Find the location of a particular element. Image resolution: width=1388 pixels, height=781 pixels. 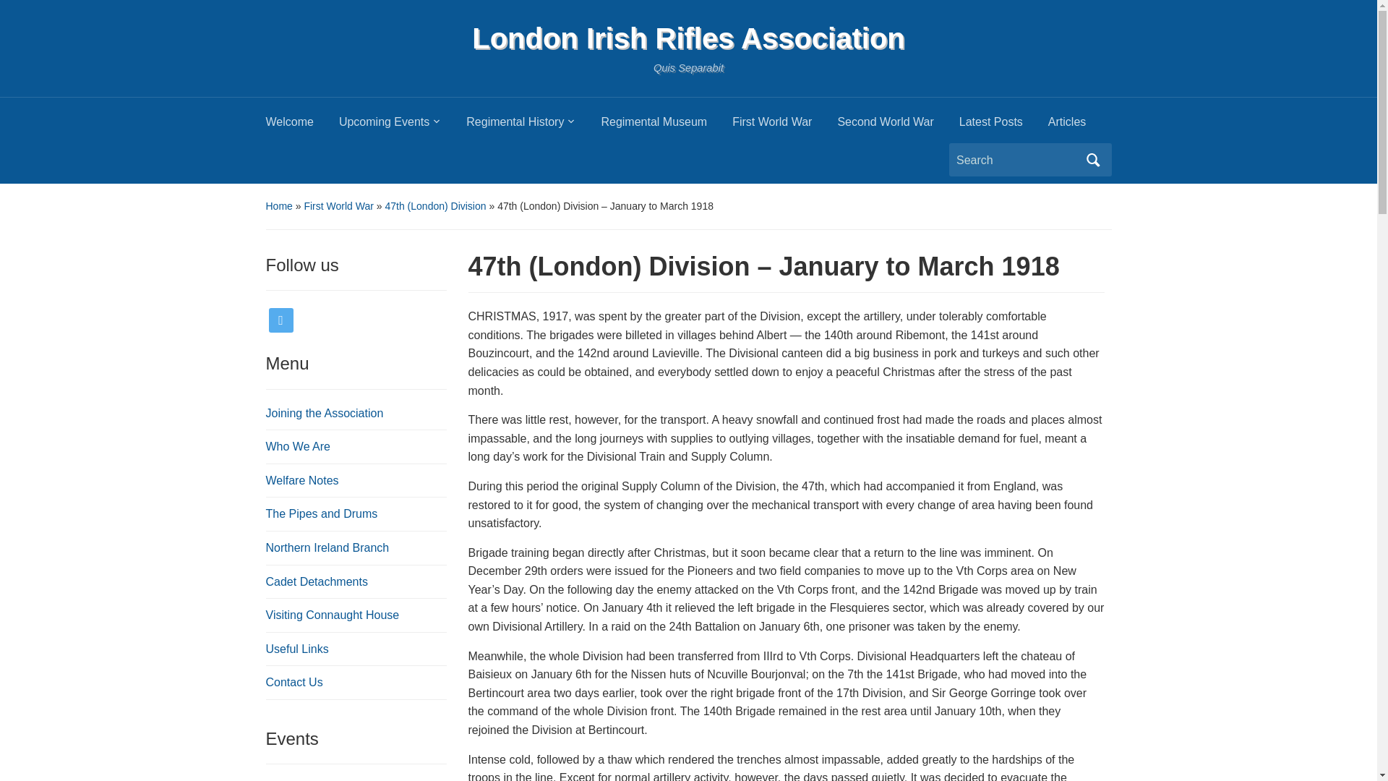

Twitter is located at coordinates (280, 320).